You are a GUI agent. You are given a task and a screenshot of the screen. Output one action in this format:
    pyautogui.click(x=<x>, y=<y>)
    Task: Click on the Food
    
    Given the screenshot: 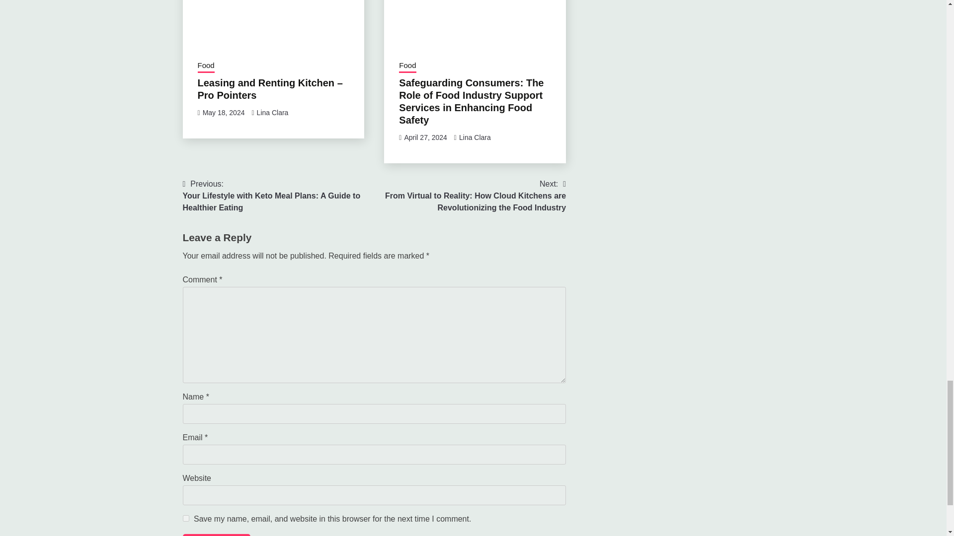 What is the action you would take?
    pyautogui.click(x=206, y=66)
    